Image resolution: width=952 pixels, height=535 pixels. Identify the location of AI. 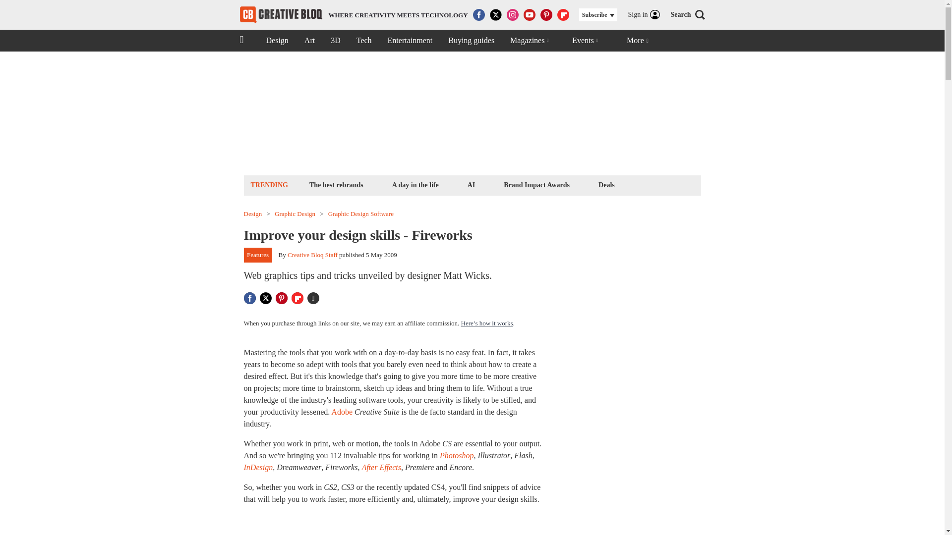
(471, 184).